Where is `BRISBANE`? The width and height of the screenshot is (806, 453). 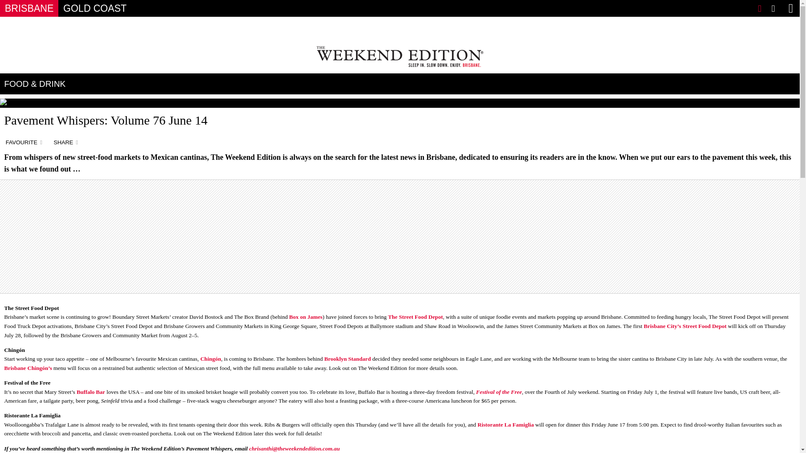
BRISBANE is located at coordinates (29, 8).